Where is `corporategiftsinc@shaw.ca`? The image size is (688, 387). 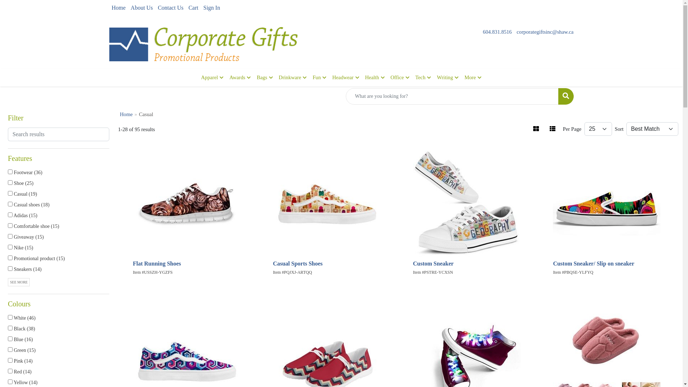
corporategiftsinc@shaw.ca is located at coordinates (545, 32).